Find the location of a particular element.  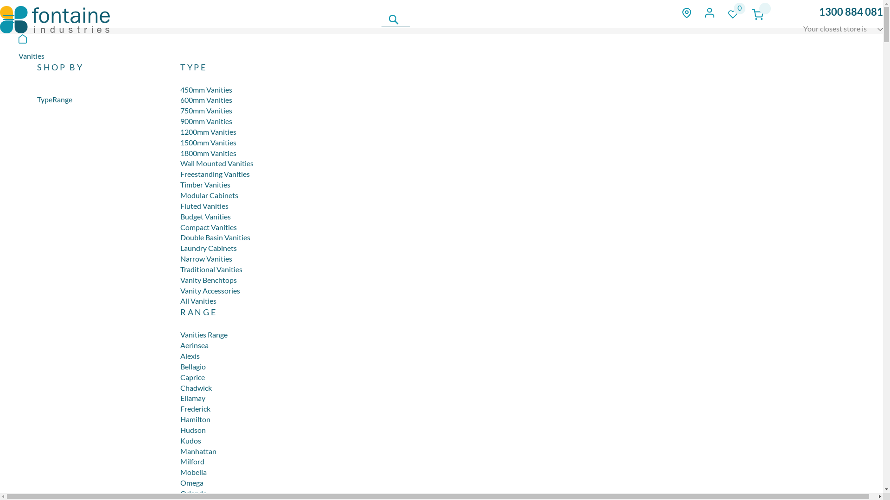

Fluted Vanities is located at coordinates (204, 206).